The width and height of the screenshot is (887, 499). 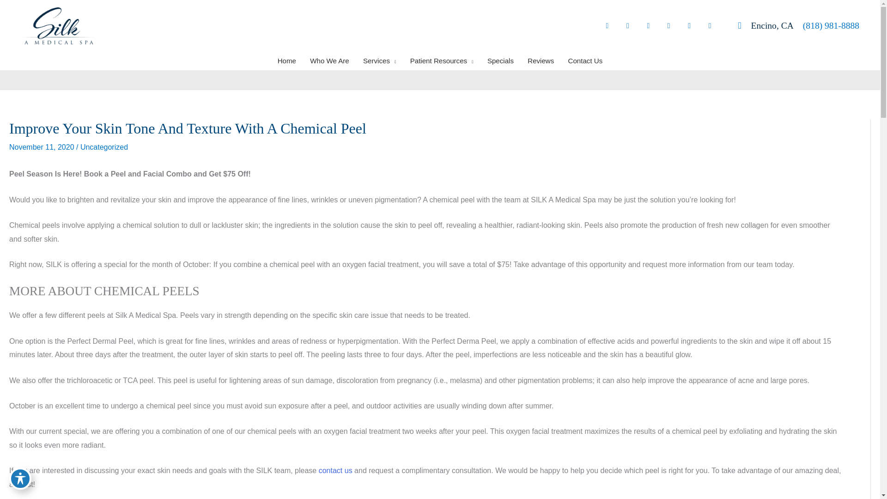 I want to click on Home, so click(x=286, y=61).